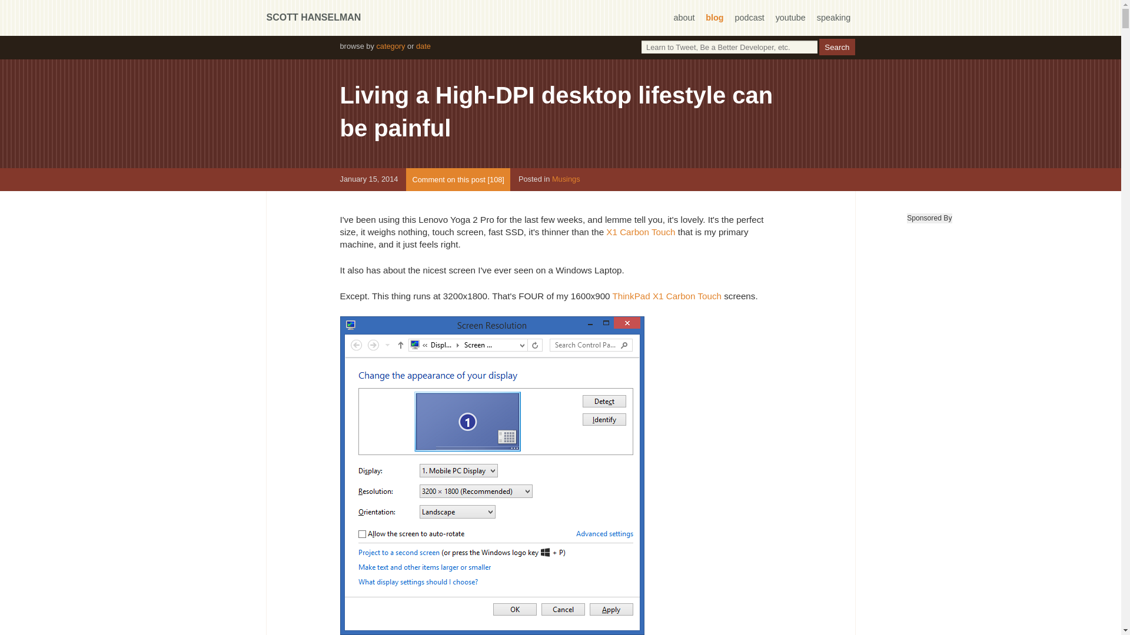 The width and height of the screenshot is (1130, 635). Describe the element at coordinates (313, 16) in the screenshot. I see `SCOTT HANSELMAN` at that location.